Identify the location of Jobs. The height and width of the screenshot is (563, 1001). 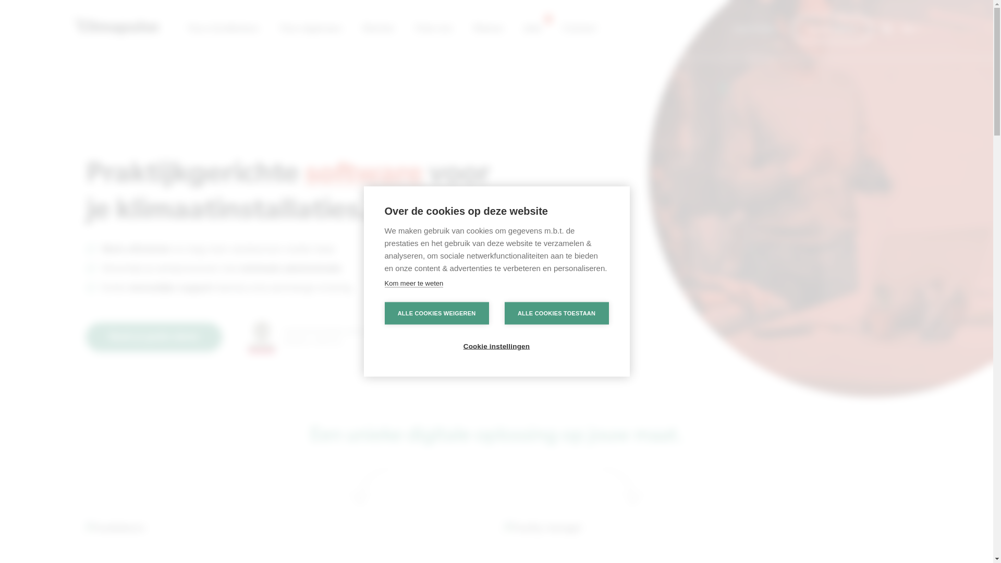
(533, 29).